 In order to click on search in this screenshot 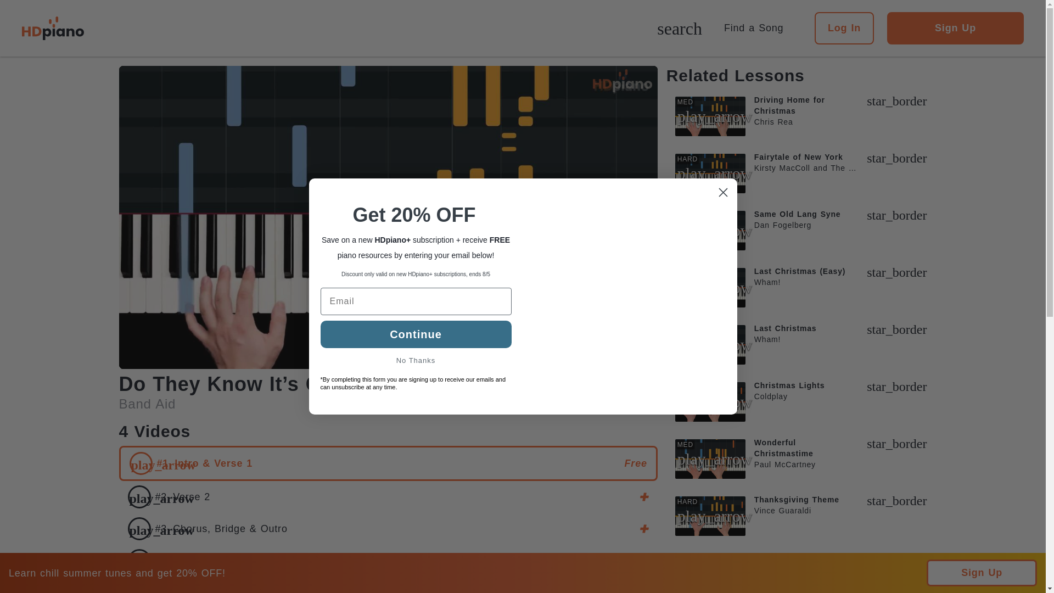, I will do `click(679, 30)`.